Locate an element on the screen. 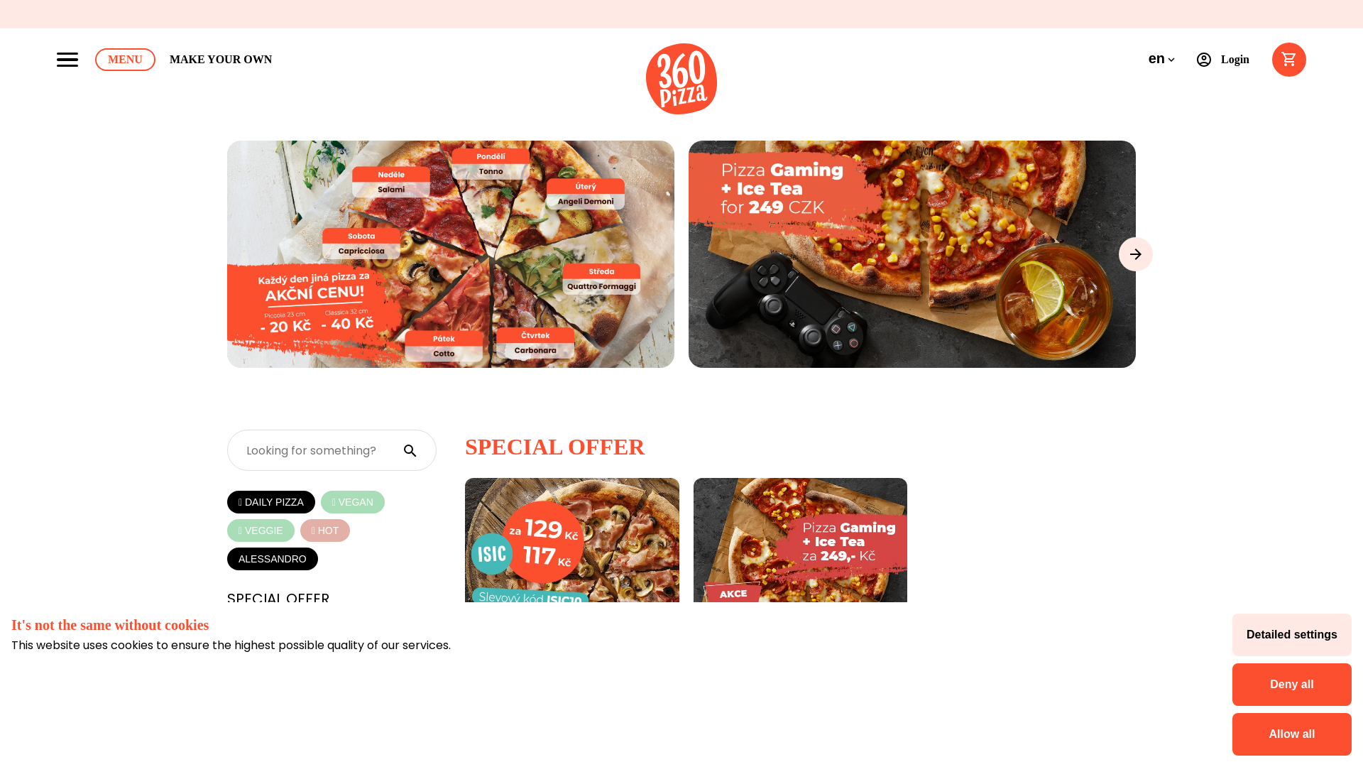 This screenshot has width=1363, height=767. ALESSANDRO is located at coordinates (273, 559).